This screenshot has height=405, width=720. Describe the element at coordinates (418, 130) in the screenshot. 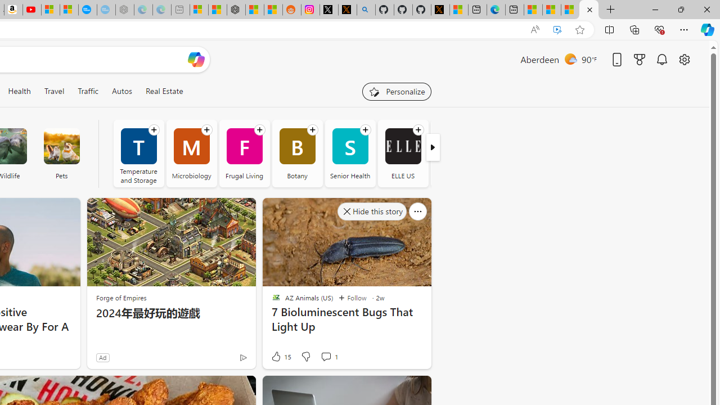

I see `Follow channel` at that location.